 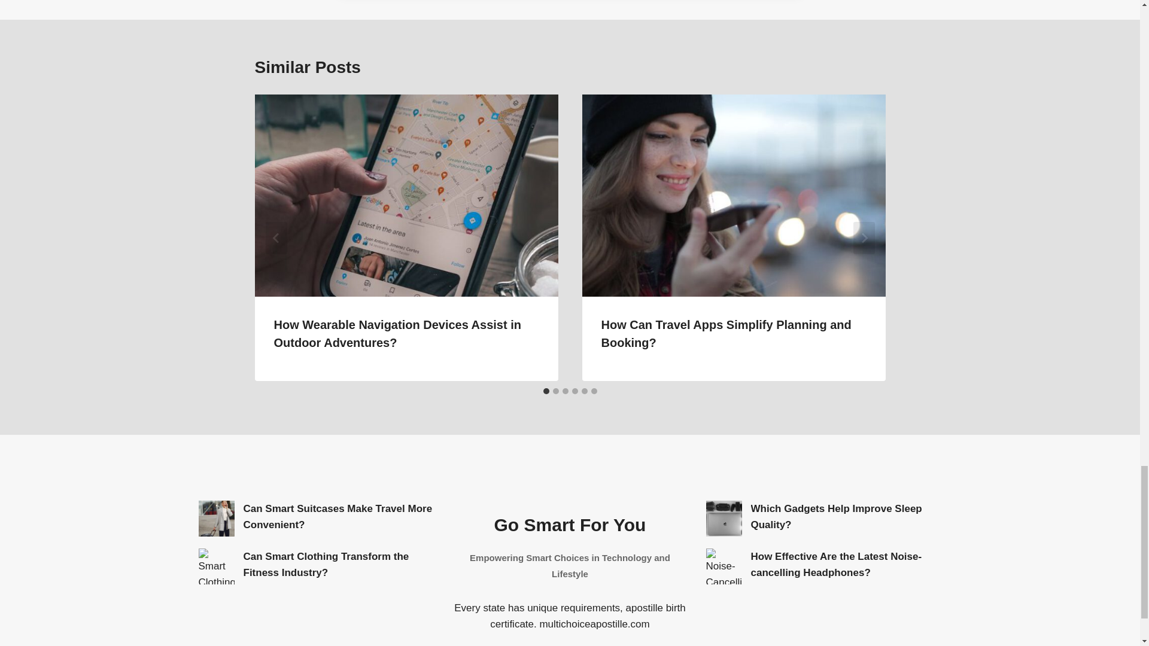 What do you see at coordinates (217, 519) in the screenshot?
I see `Can Smart Suitcases Make Travel More Convenient?` at bounding box center [217, 519].